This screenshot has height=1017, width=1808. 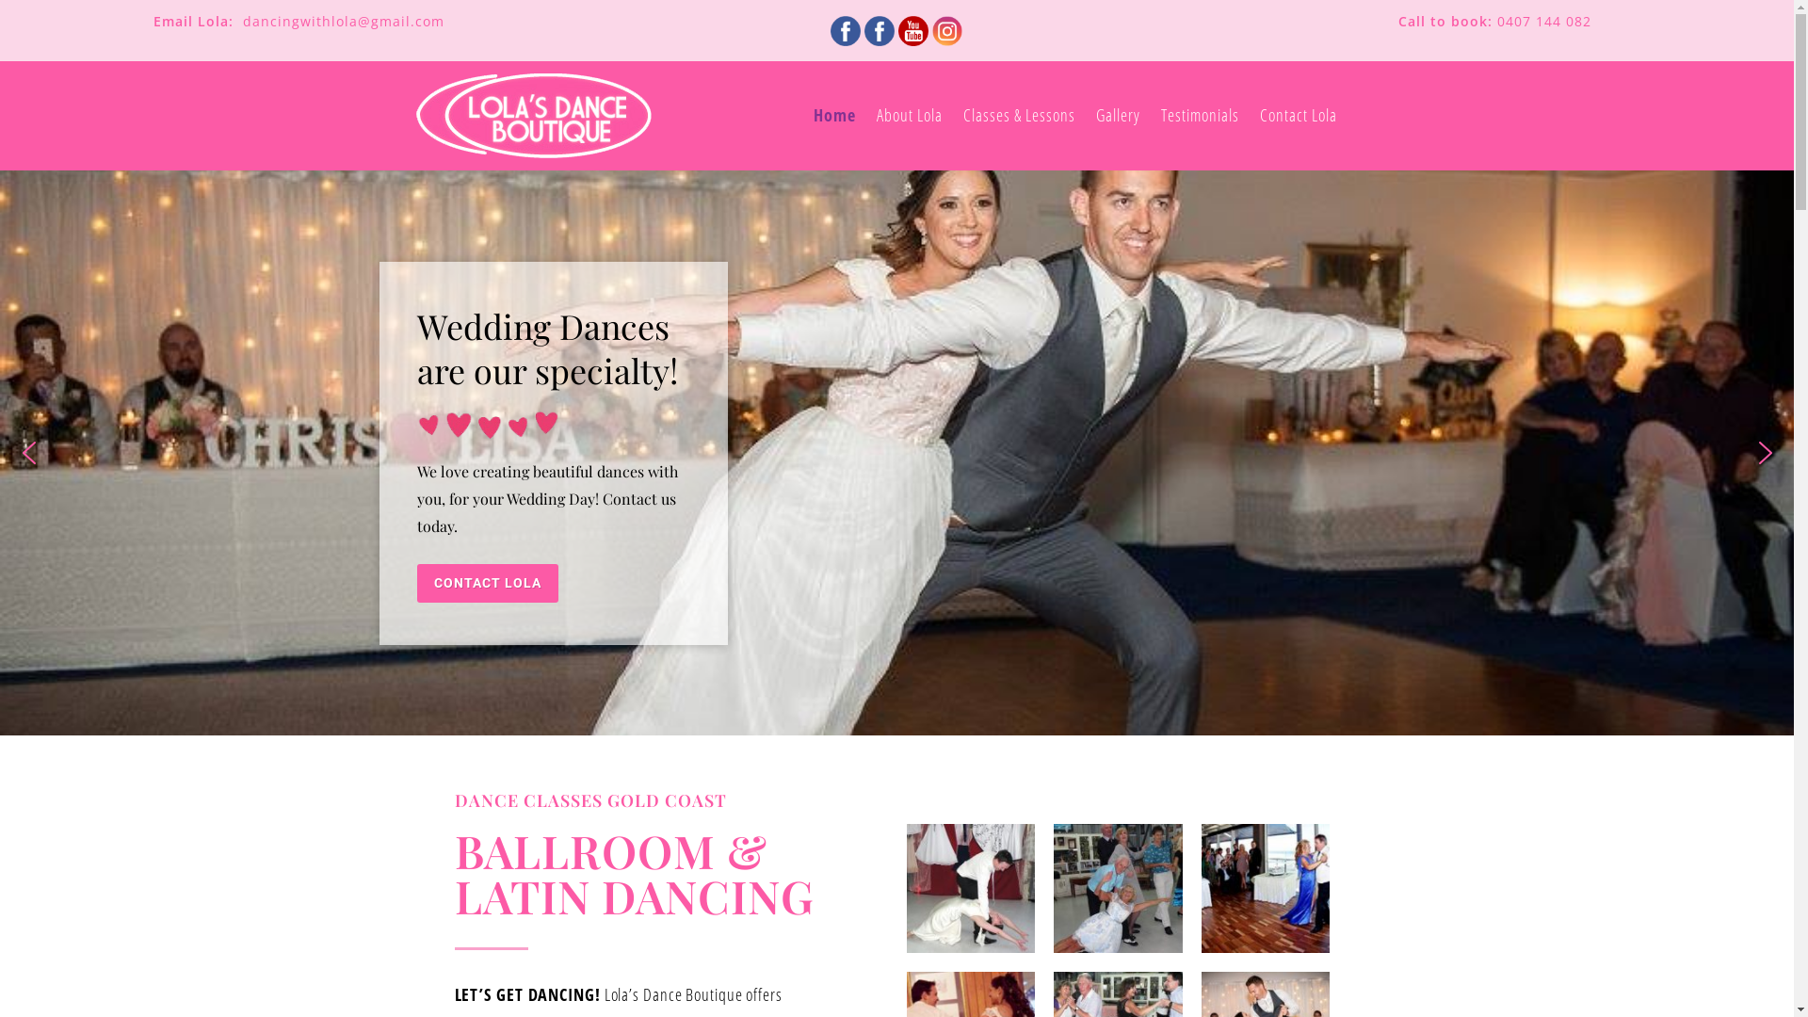 I want to click on Email Lola:  dancingwithlola@gmail.com, so click(x=299, y=21).